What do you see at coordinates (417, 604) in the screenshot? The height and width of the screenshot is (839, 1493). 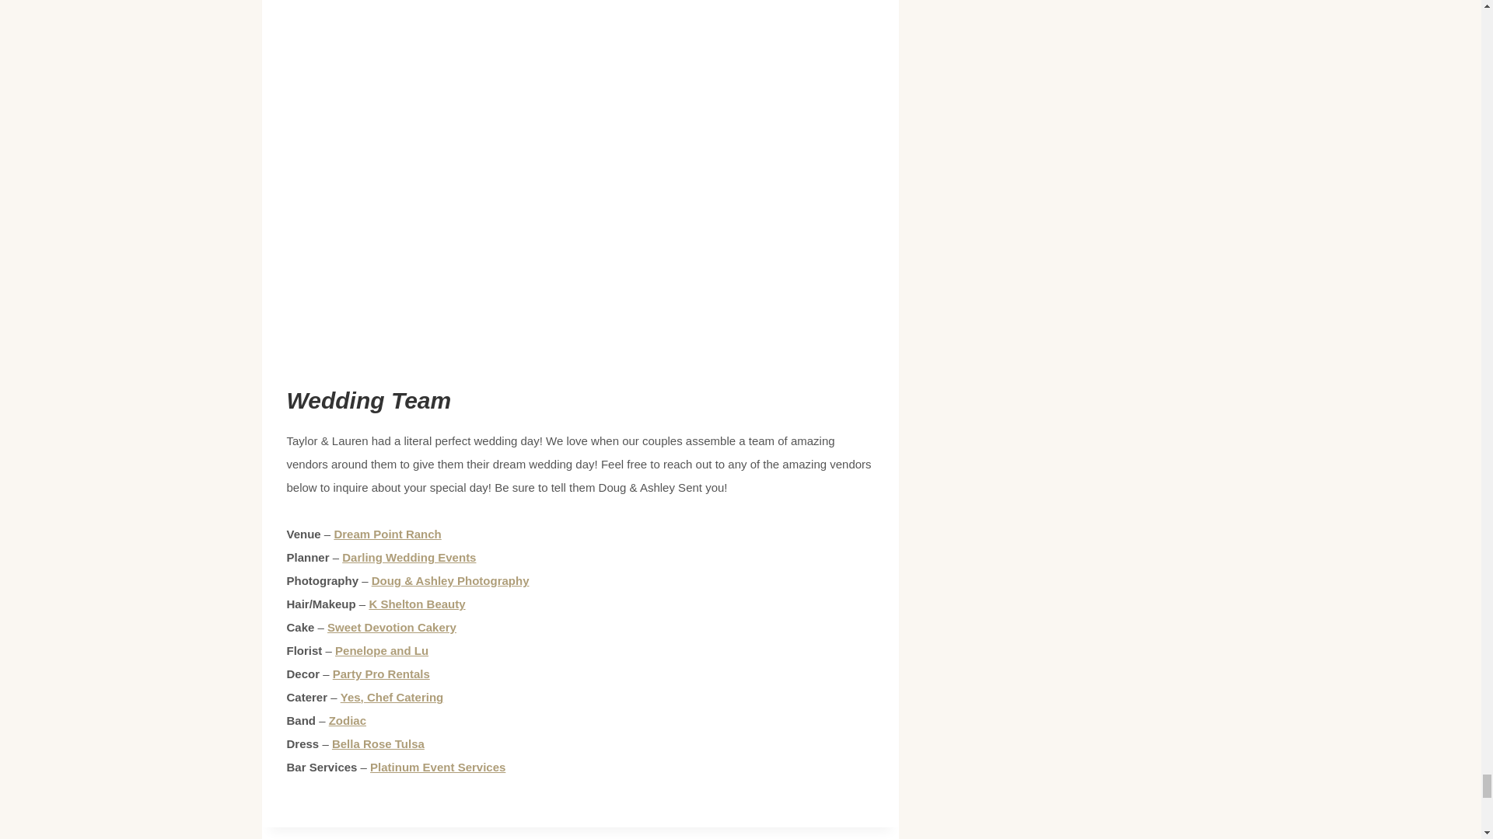 I see `K Shelton Beauty` at bounding box center [417, 604].